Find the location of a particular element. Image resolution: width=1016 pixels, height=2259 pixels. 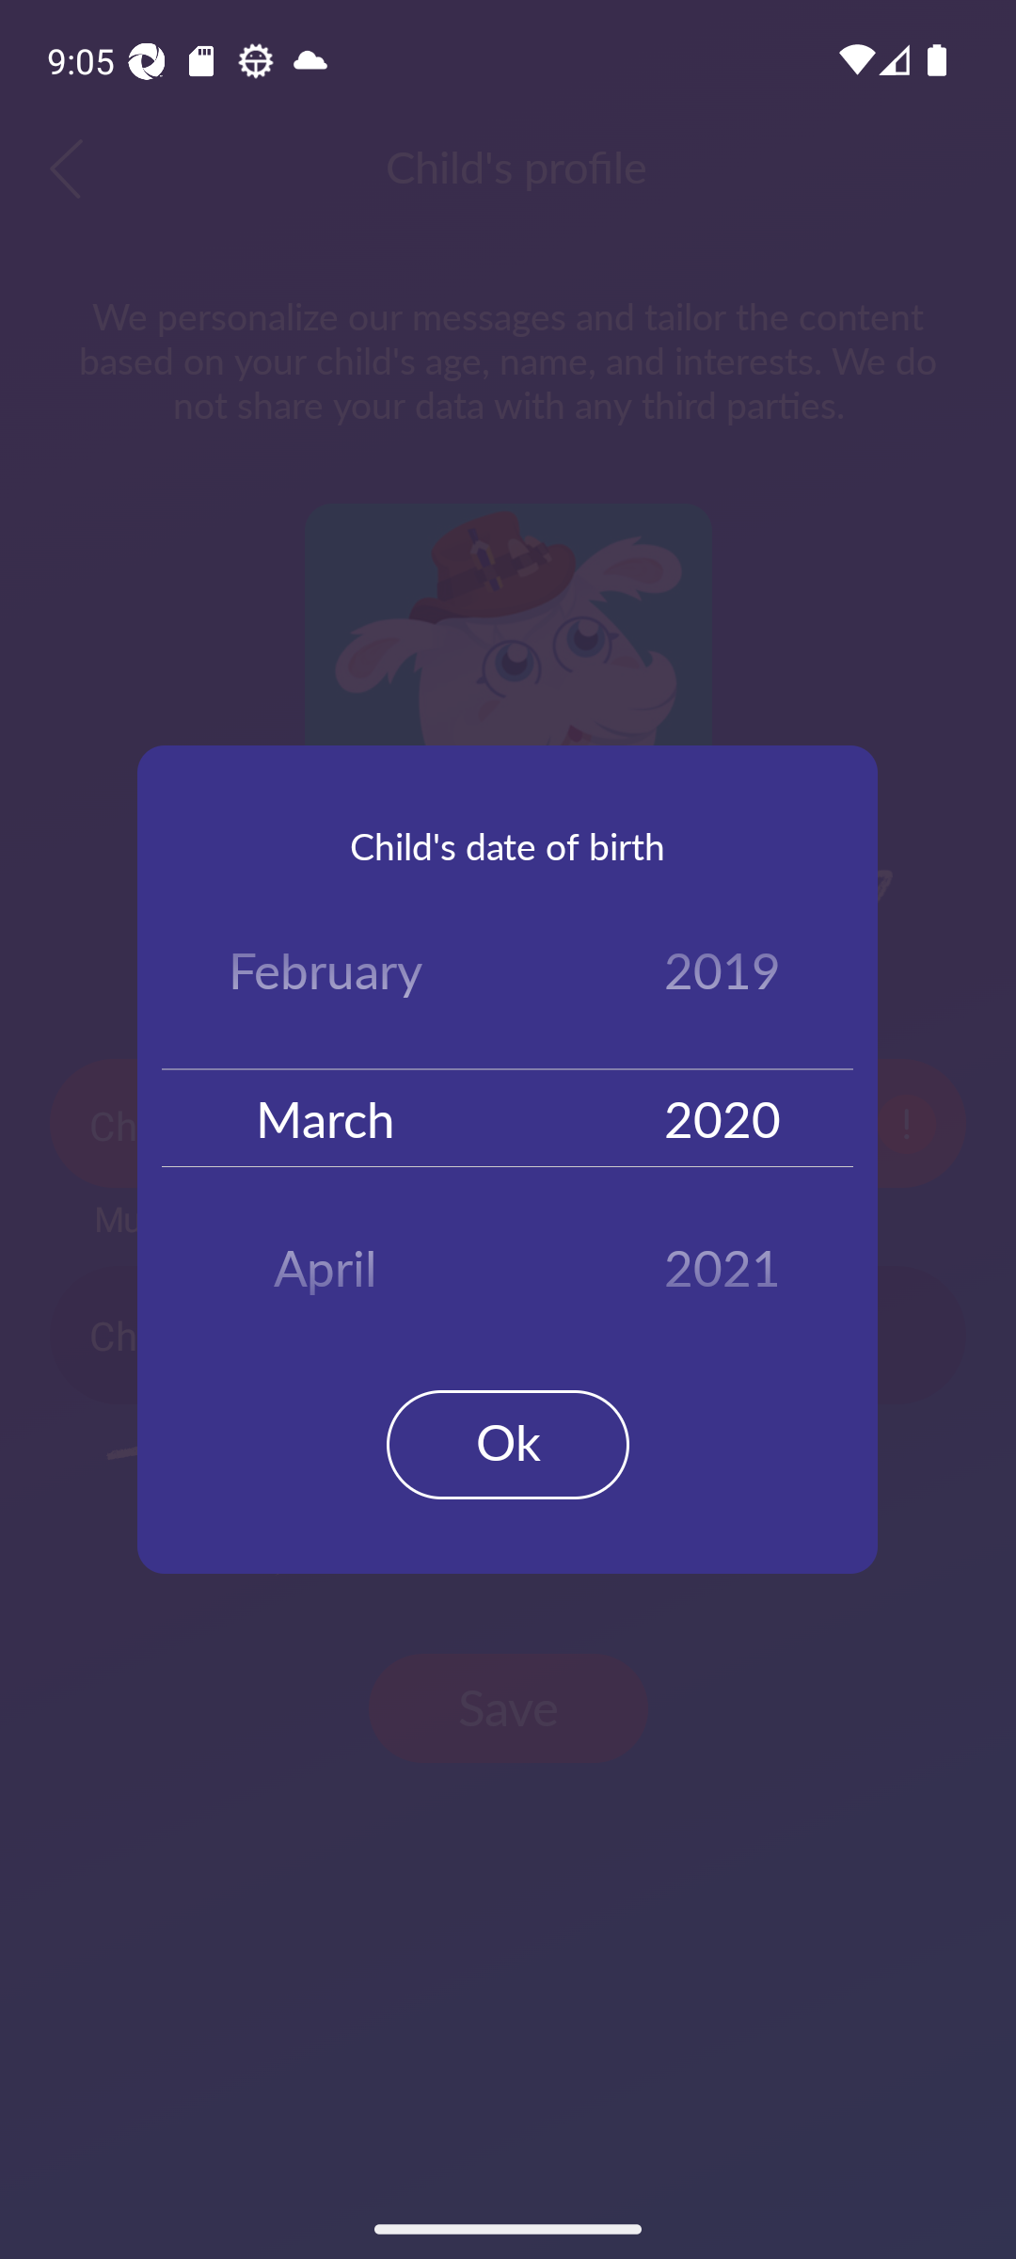

2021 is located at coordinates (722, 1258).